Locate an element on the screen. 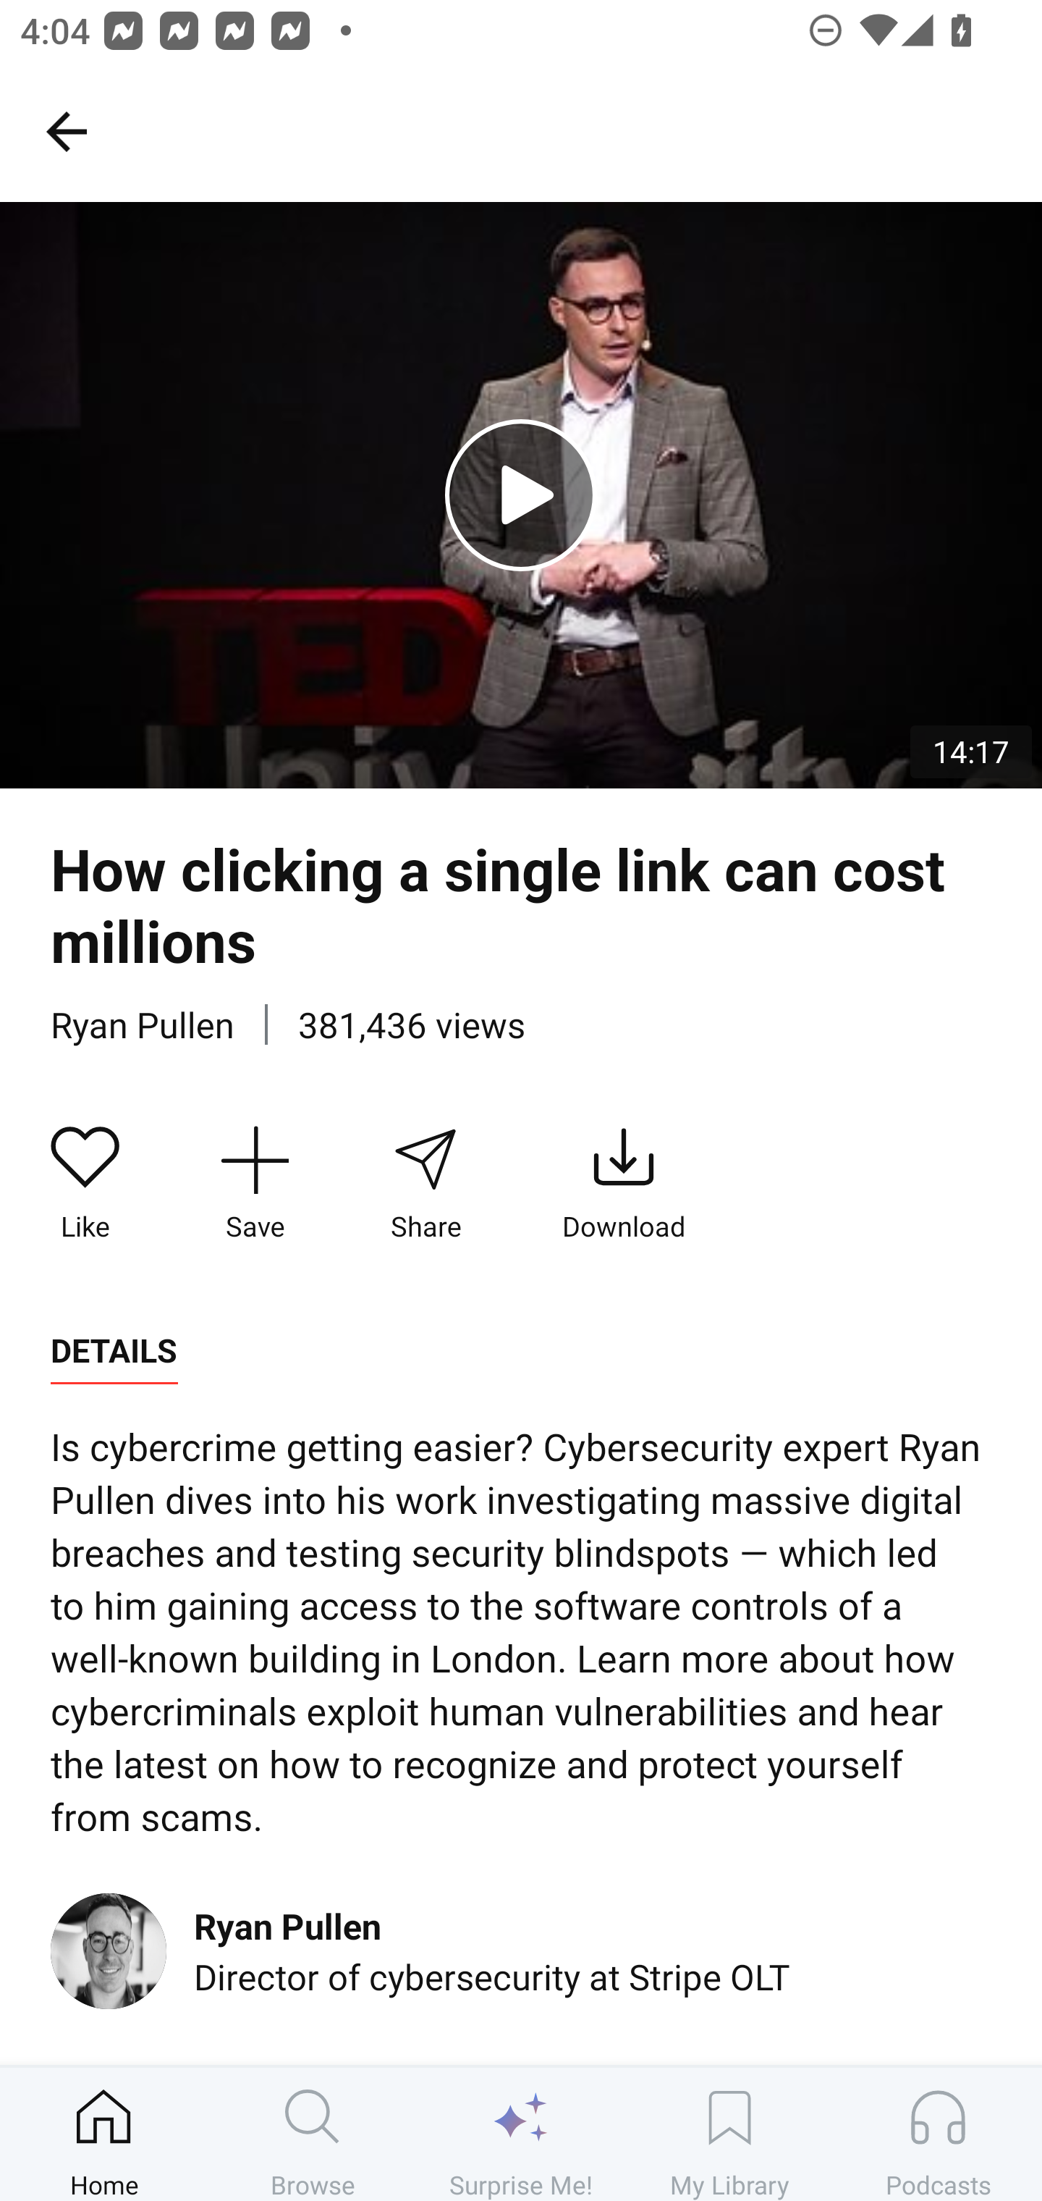 The height and width of the screenshot is (2201, 1042). Download is located at coordinates (624, 1184).